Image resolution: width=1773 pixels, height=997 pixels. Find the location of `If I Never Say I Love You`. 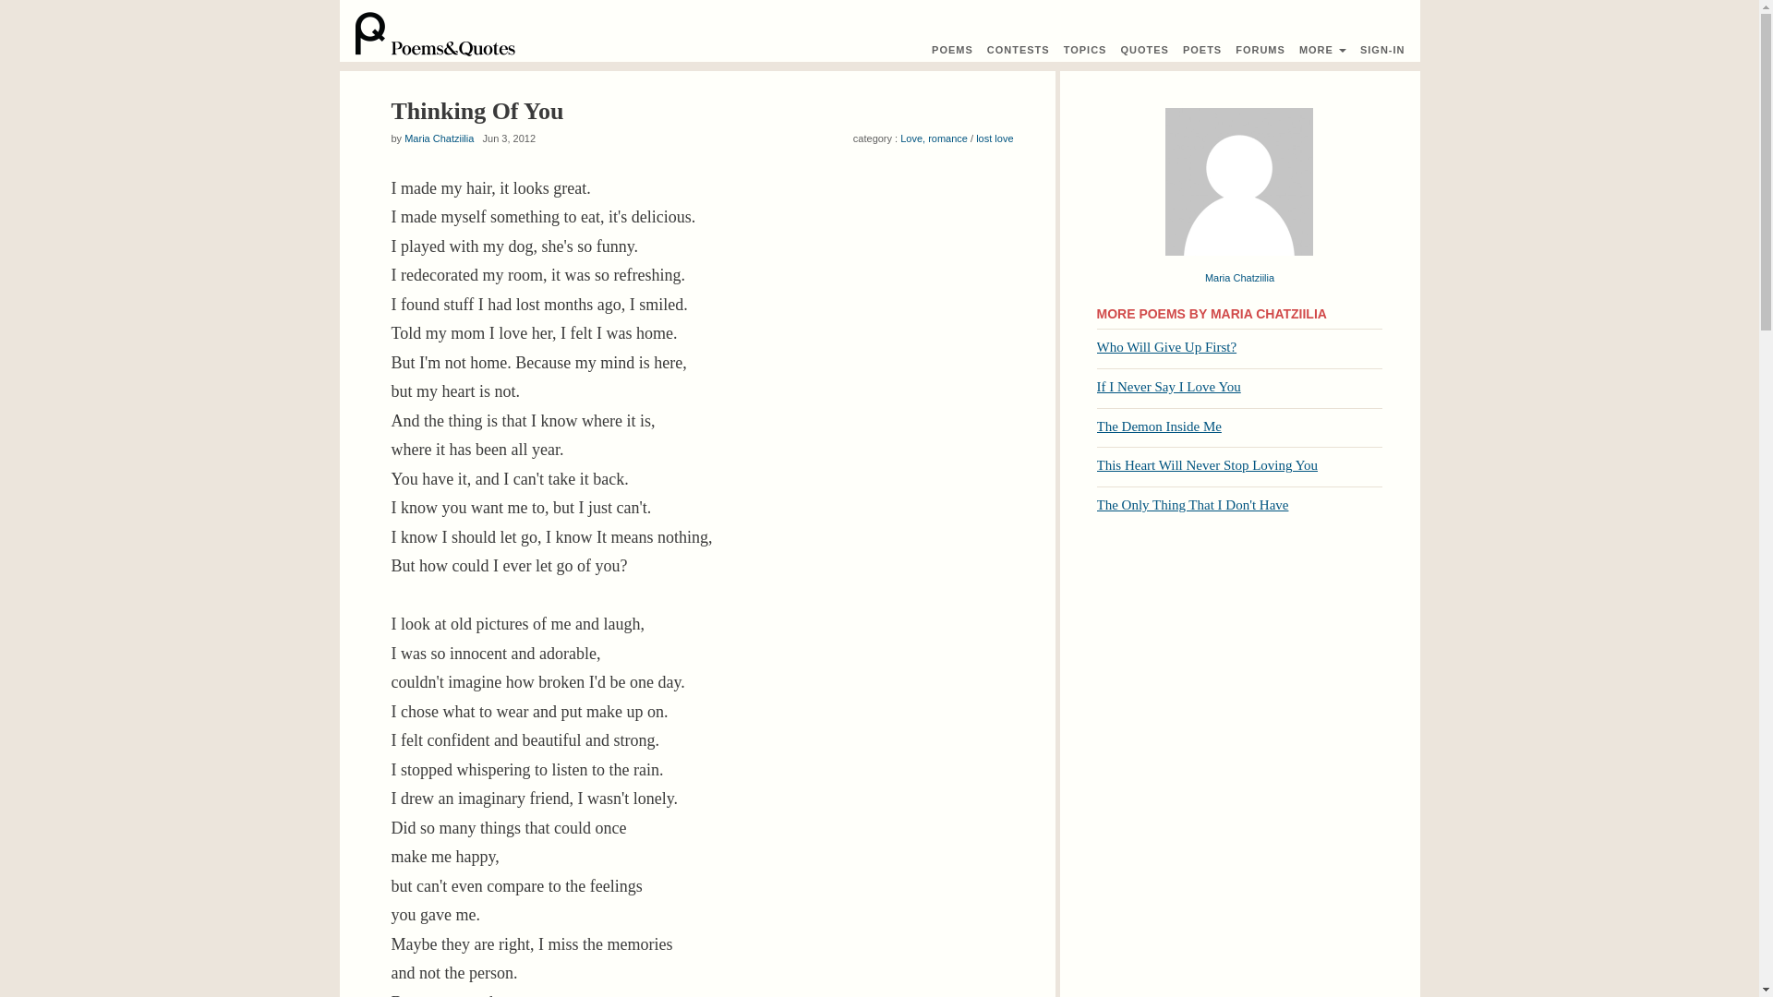

If I Never Say I Love You is located at coordinates (1169, 386).